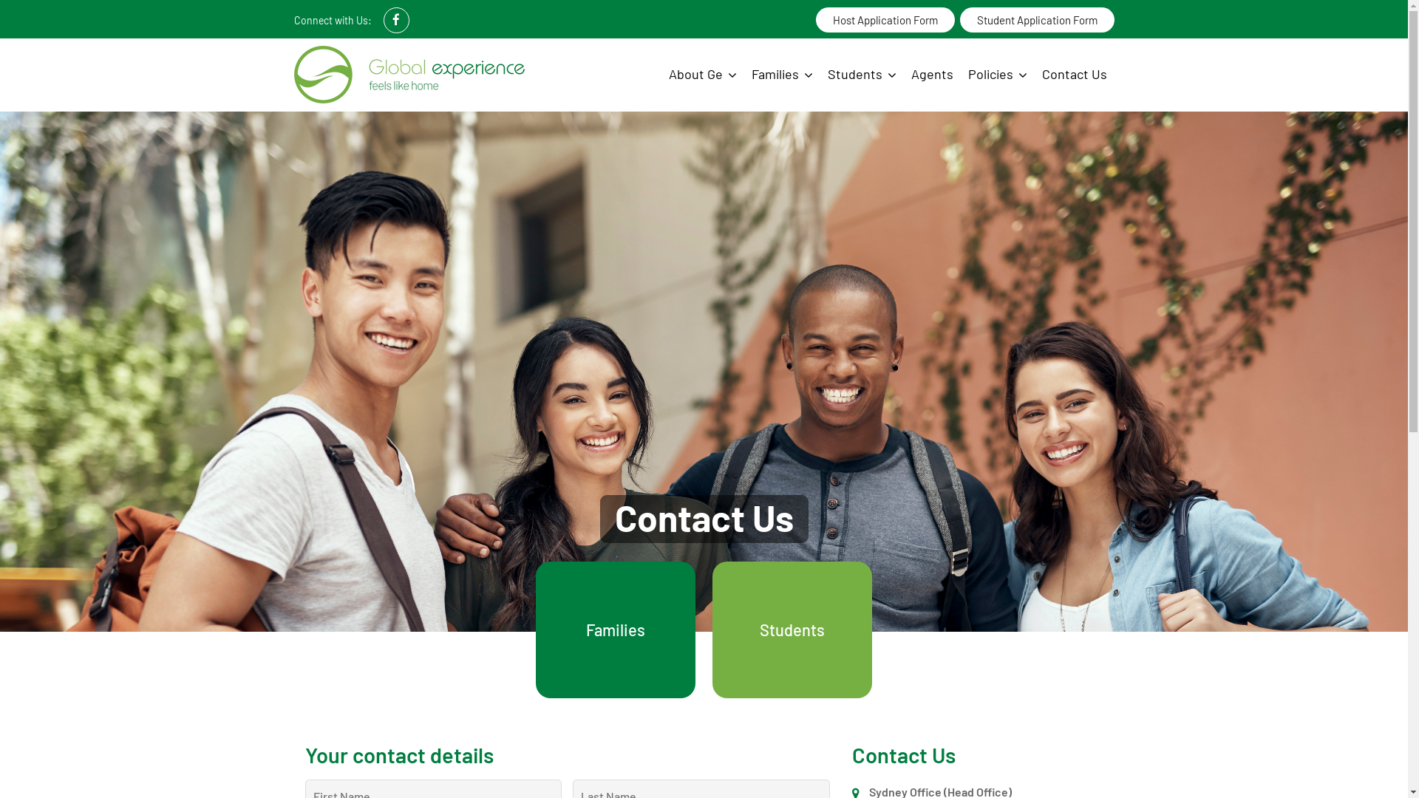 The width and height of the screenshot is (1419, 798). I want to click on Students, so click(862, 75).